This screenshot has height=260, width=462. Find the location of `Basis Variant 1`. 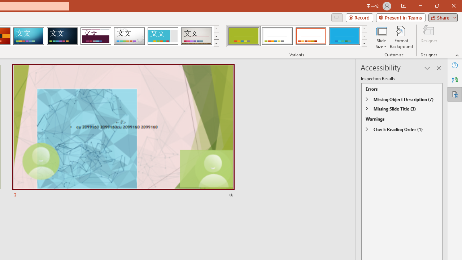

Basis Variant 1 is located at coordinates (243, 36).